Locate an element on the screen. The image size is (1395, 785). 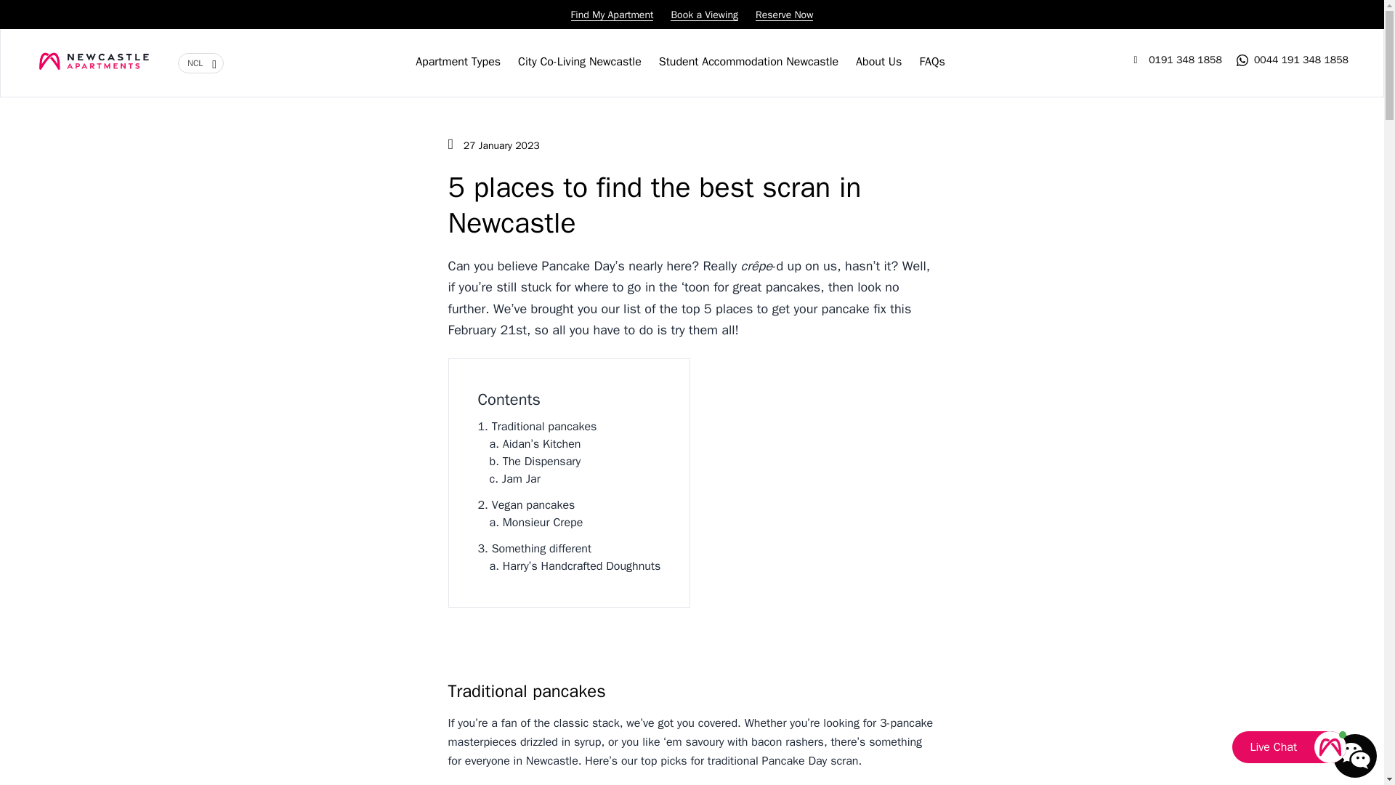
The Dispensary is located at coordinates (541, 461).